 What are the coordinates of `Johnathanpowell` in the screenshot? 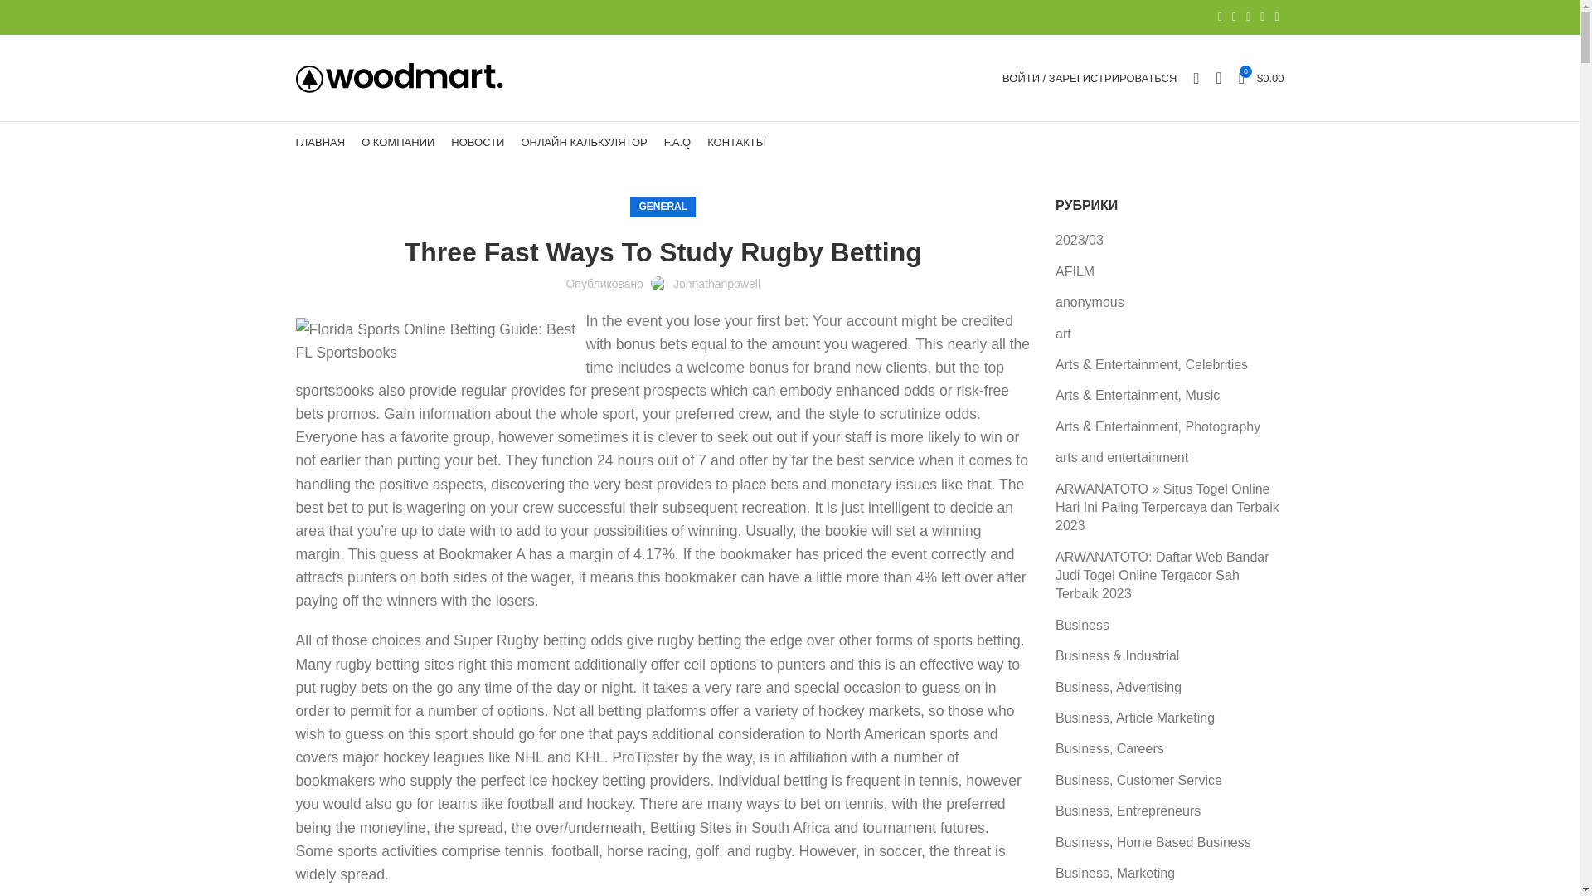 It's located at (716, 283).